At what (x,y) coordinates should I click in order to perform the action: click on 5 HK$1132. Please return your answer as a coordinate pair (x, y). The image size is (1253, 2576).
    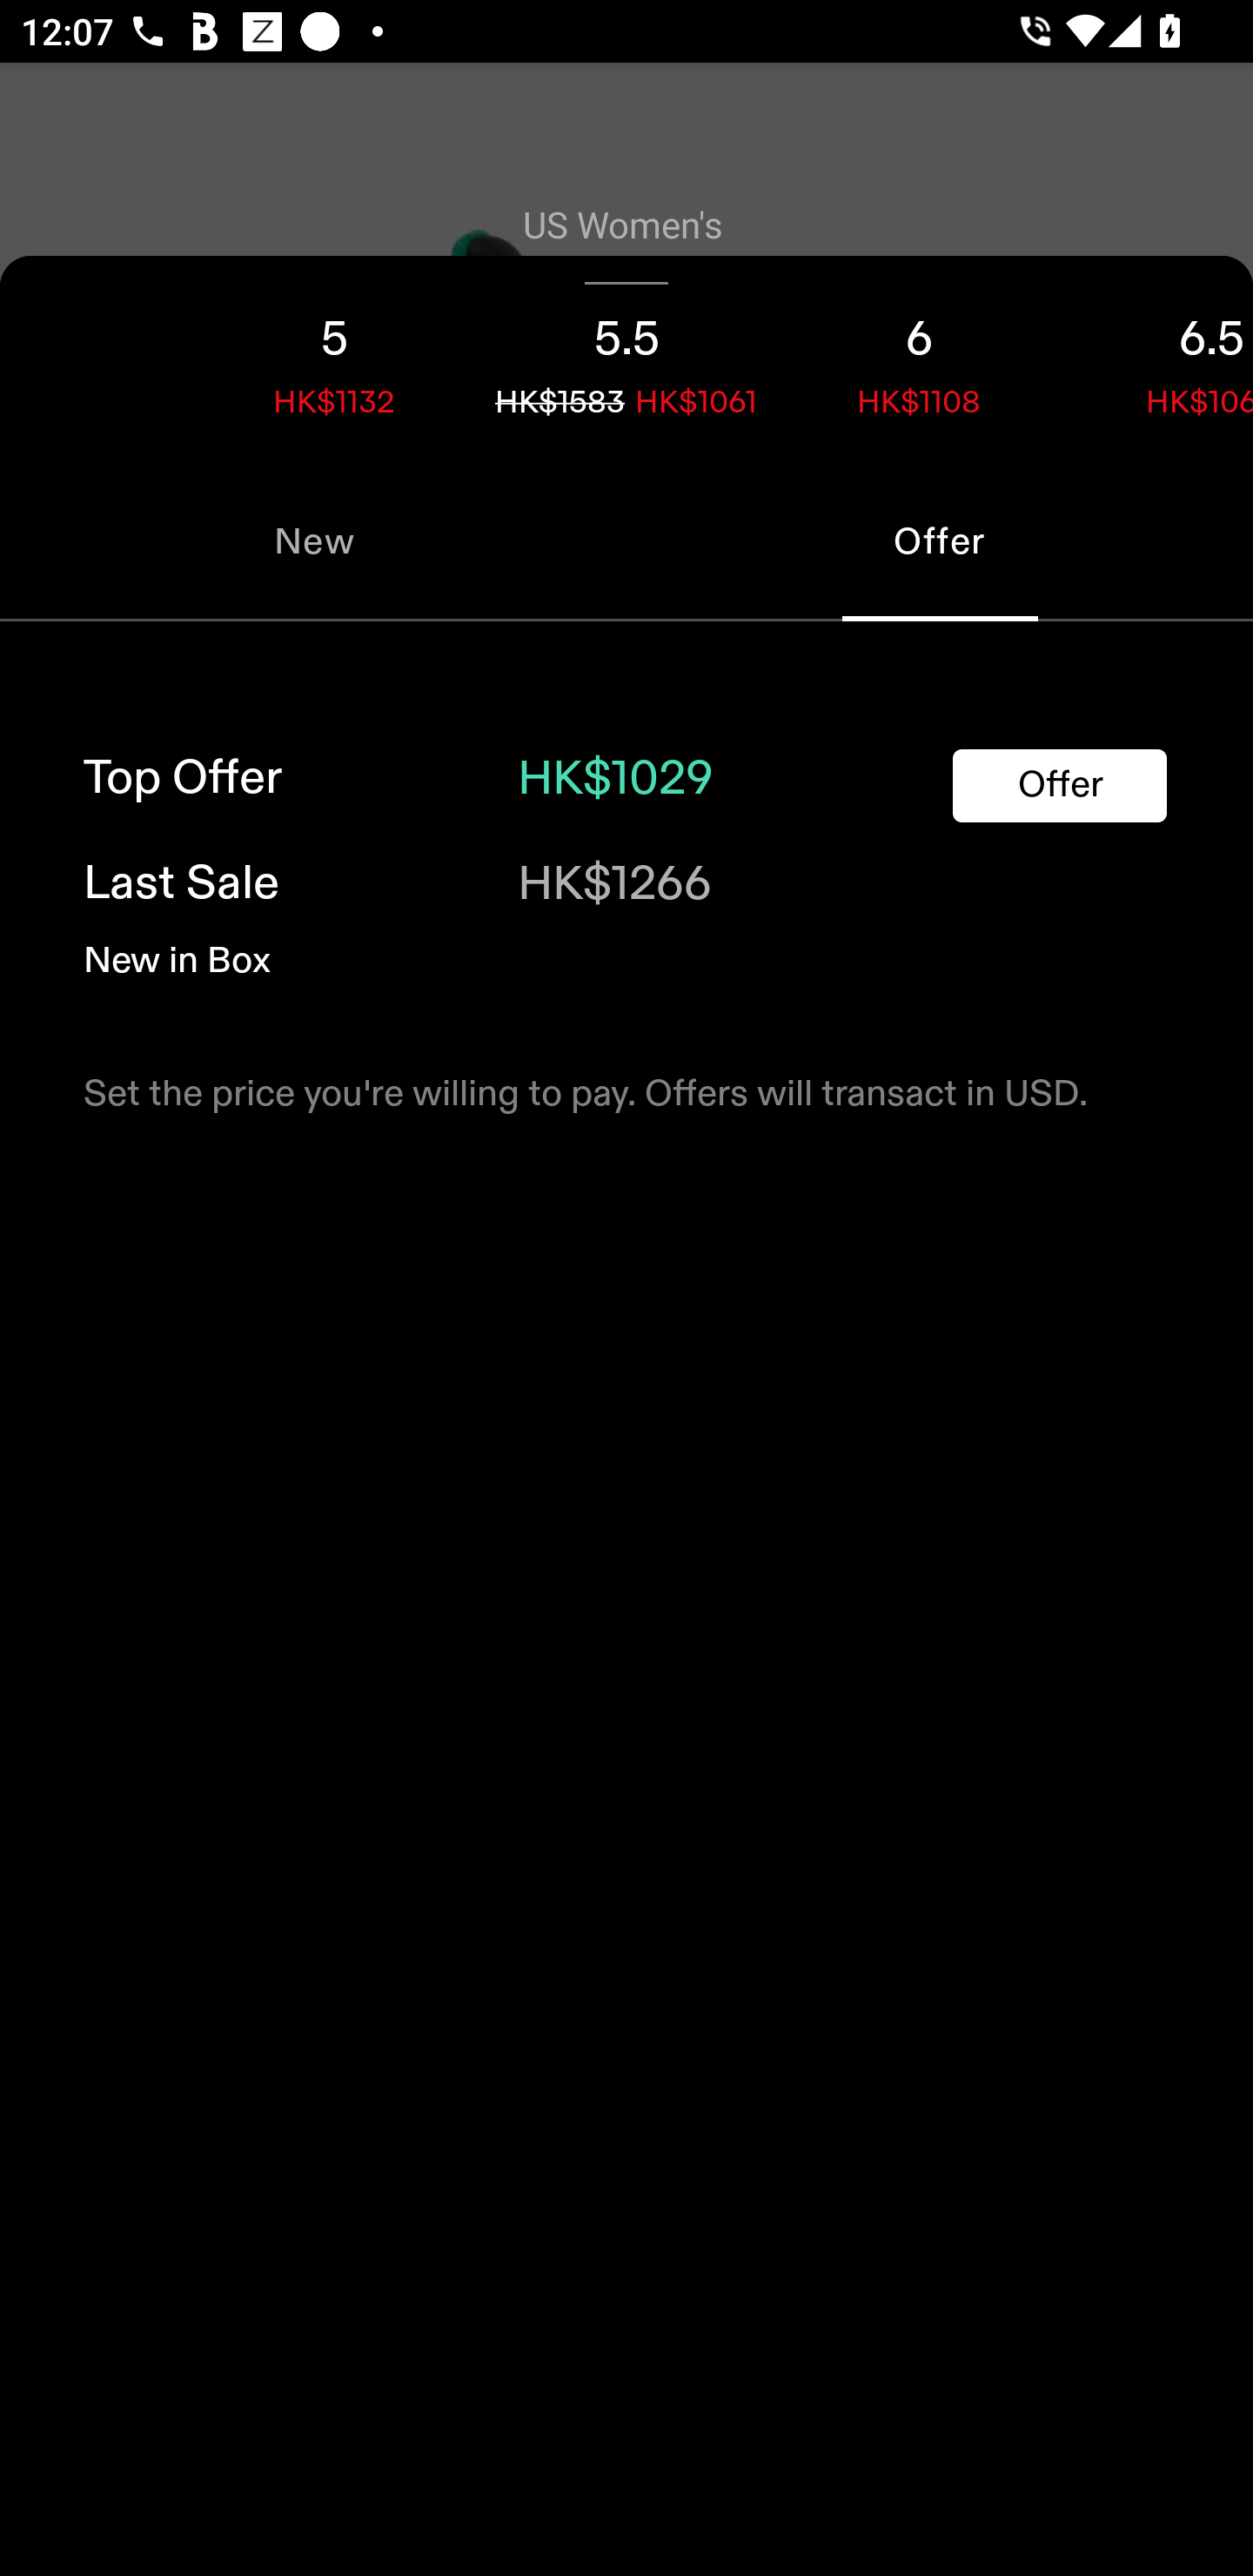
    Looking at the image, I should click on (334, 359).